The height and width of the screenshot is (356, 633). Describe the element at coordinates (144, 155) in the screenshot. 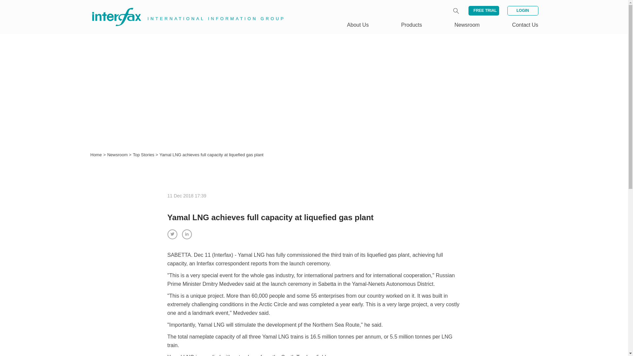

I see `Top Stories` at that location.